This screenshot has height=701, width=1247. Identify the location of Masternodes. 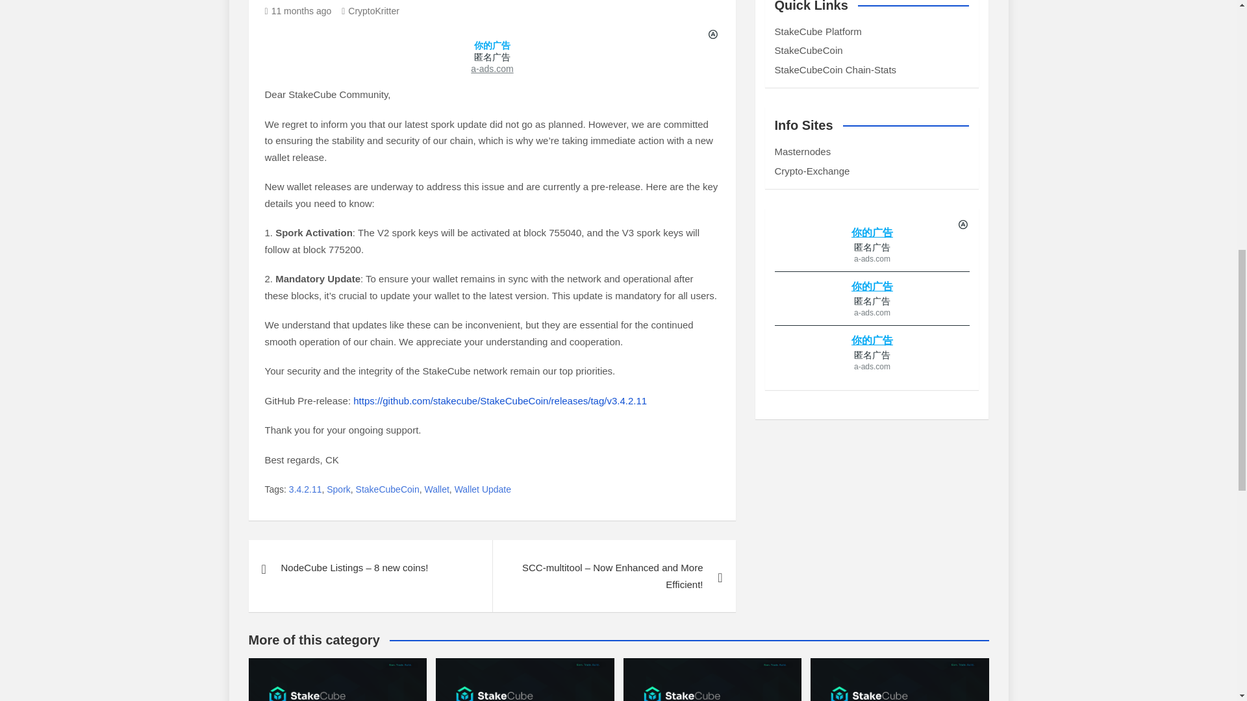
(802, 151).